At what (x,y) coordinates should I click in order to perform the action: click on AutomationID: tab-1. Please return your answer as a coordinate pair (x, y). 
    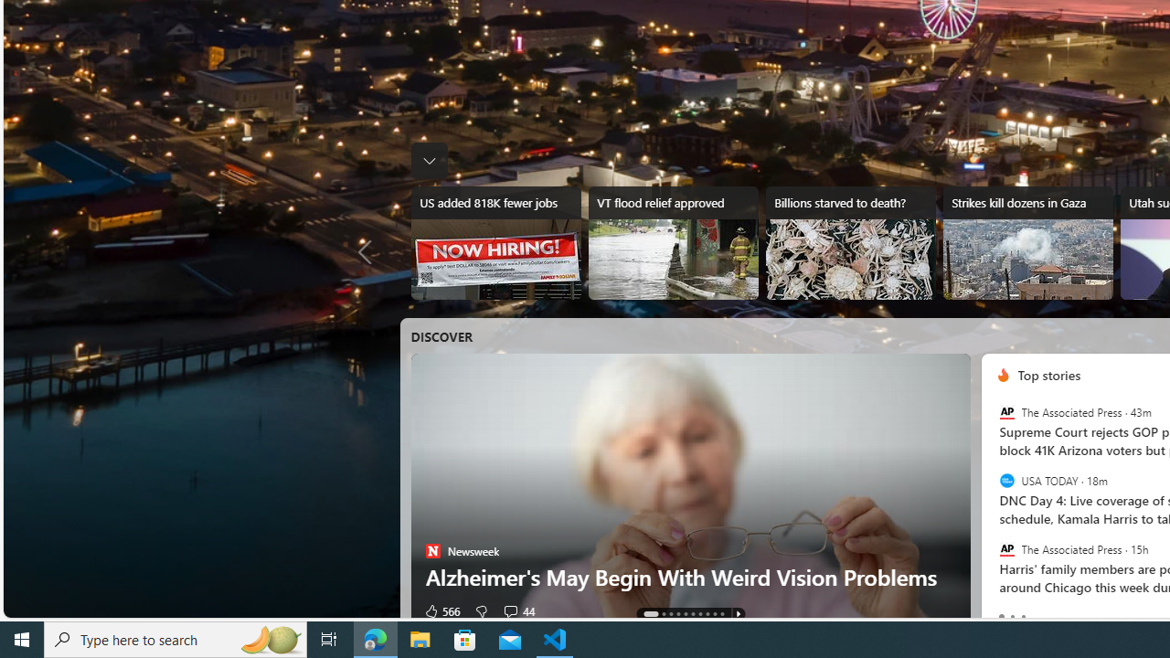
    Looking at the image, I should click on (663, 614).